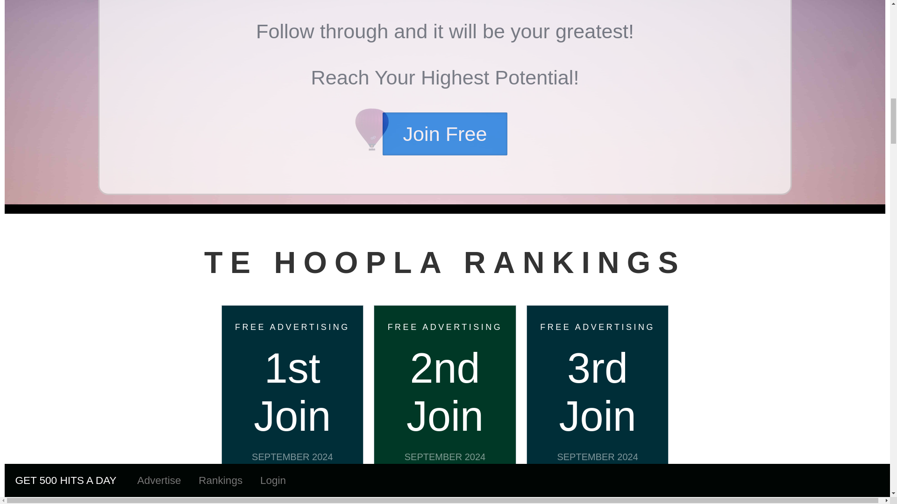  I want to click on Join Free, so click(445, 133).